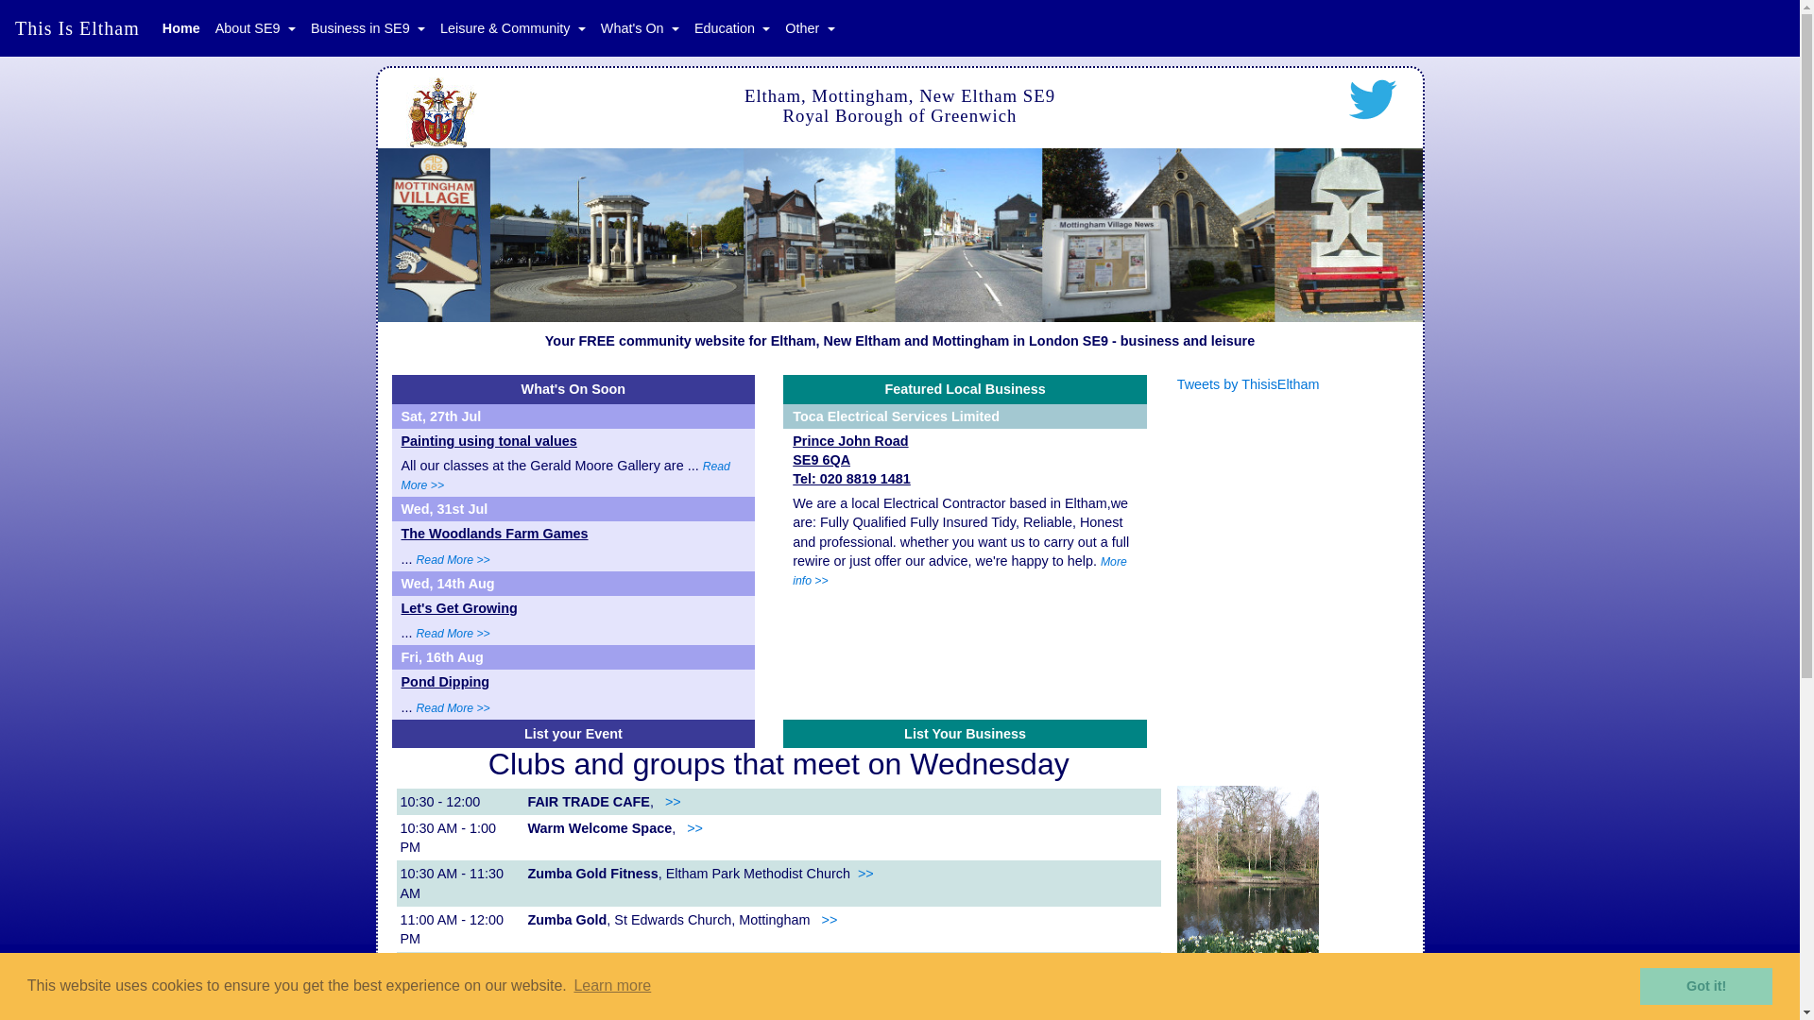 This screenshot has height=1020, width=1814. Describe the element at coordinates (255, 28) in the screenshot. I see `About SE9` at that location.